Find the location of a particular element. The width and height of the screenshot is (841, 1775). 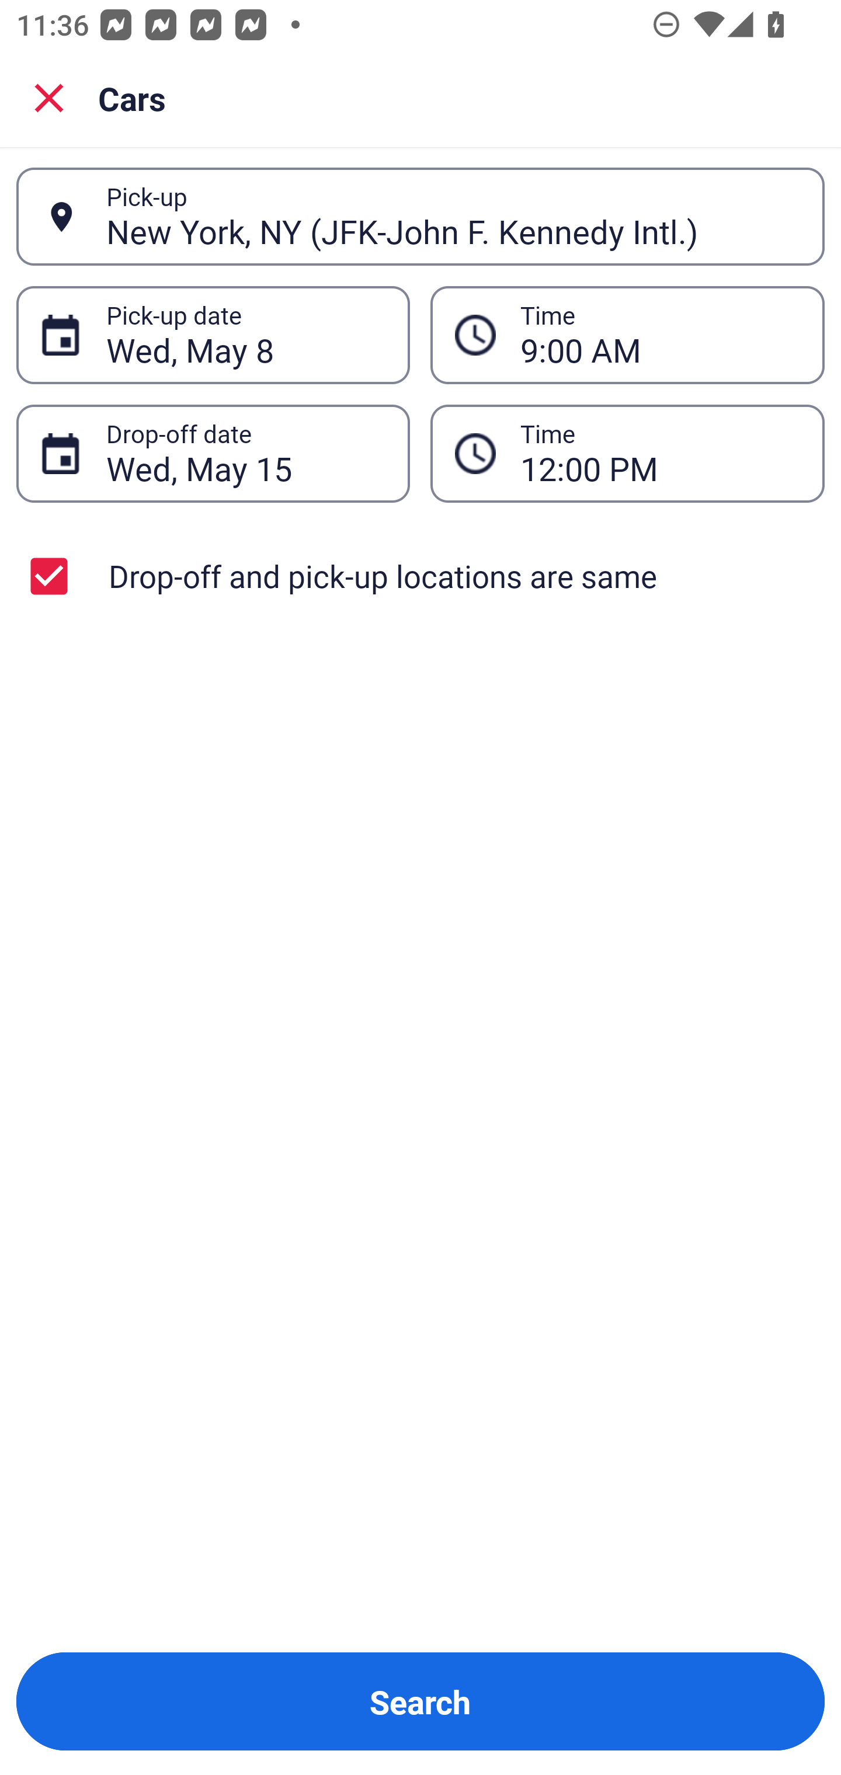

New York, NY (JFK-John F. Kennedy Intl.) is located at coordinates (453, 216).